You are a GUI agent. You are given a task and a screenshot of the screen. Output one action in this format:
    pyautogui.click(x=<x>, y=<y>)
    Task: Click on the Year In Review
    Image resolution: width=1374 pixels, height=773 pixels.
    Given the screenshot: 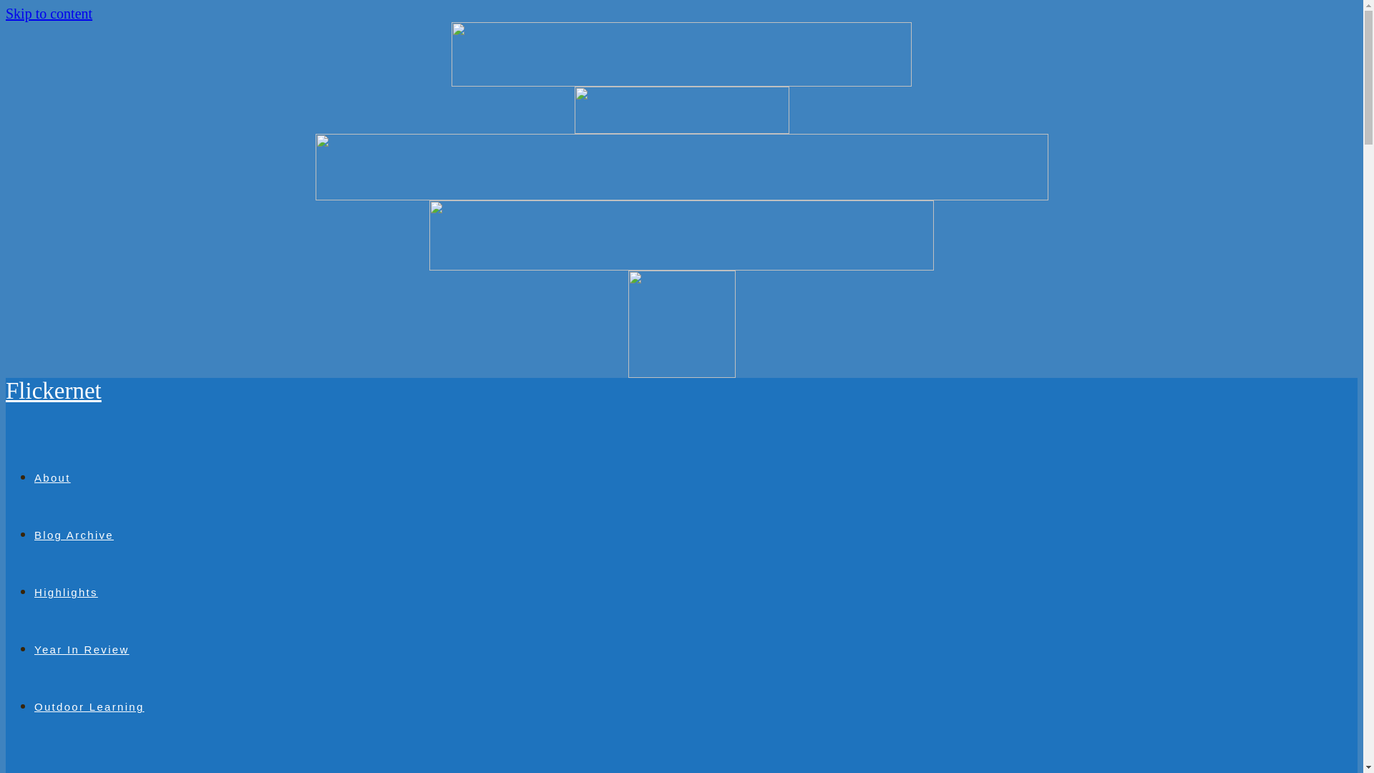 What is the action you would take?
    pyautogui.click(x=82, y=648)
    